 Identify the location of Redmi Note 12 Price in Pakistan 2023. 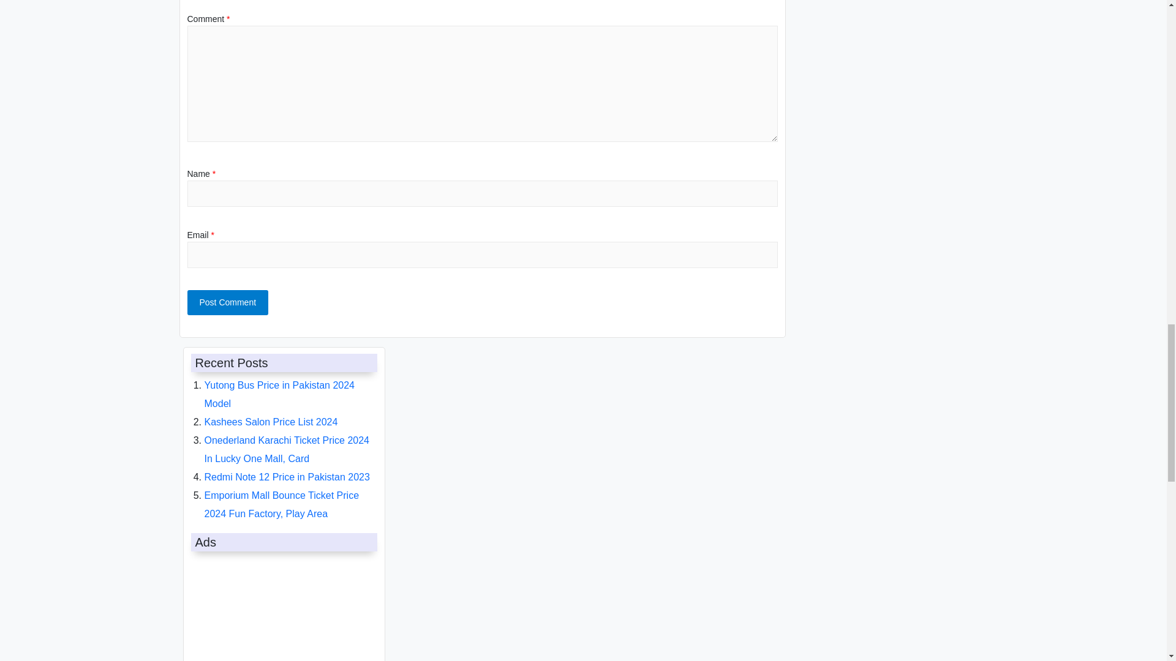
(287, 477).